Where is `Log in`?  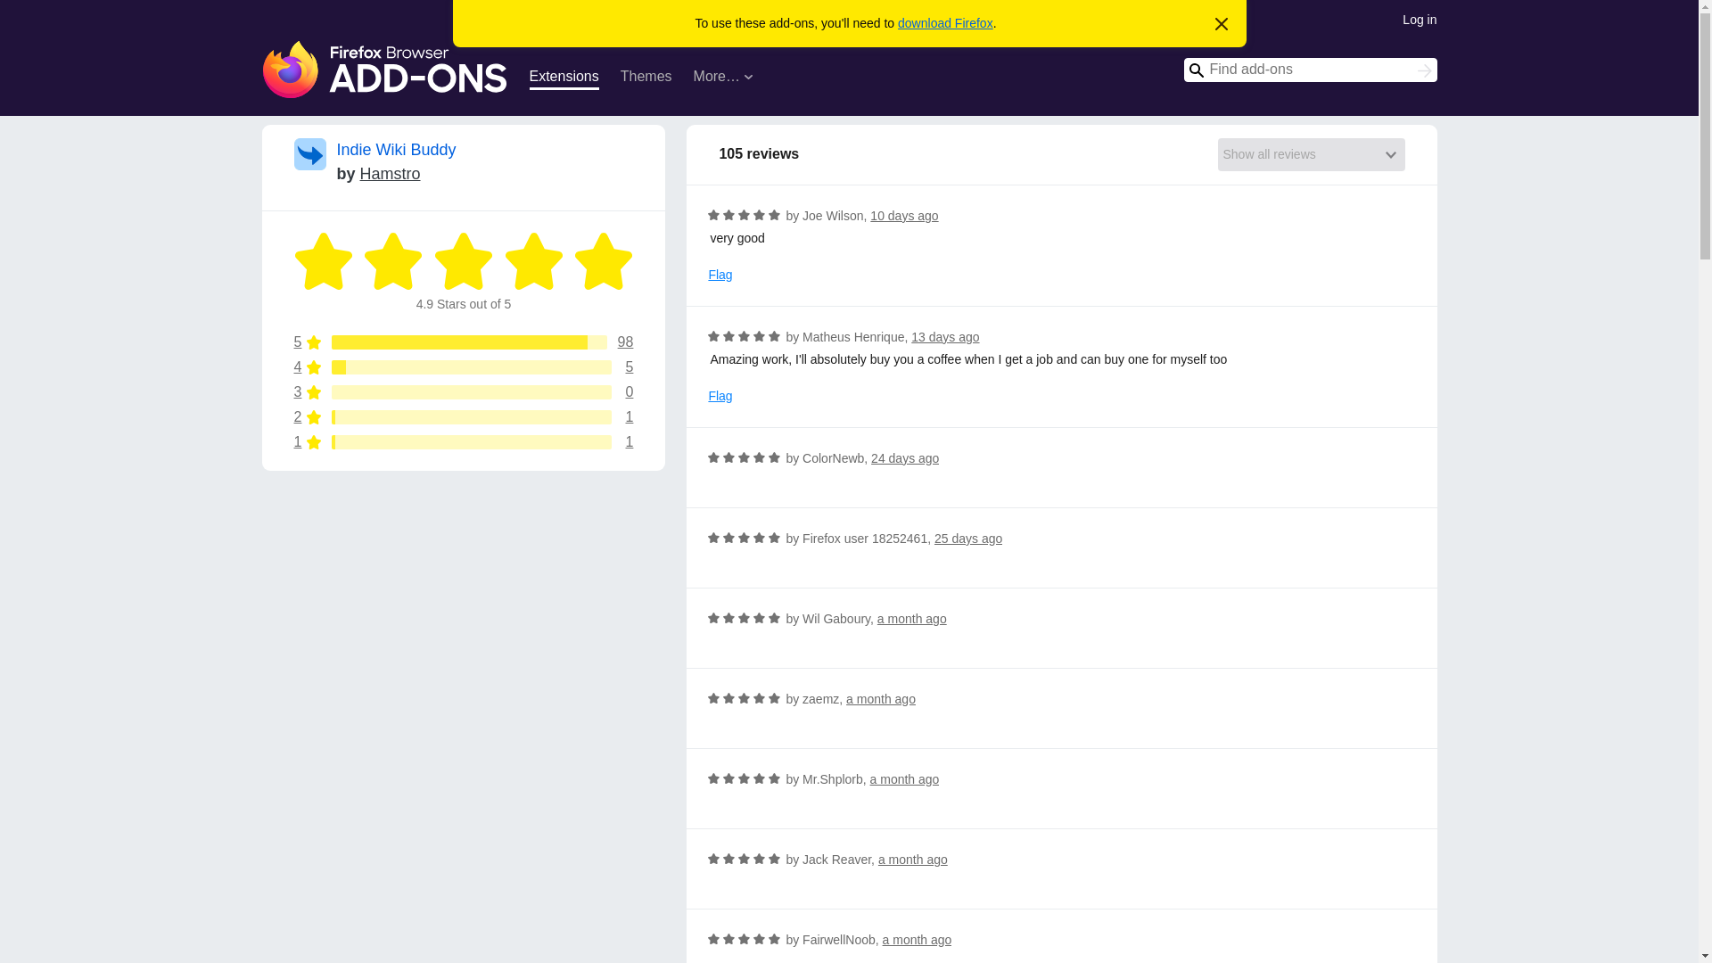
Log in is located at coordinates (464, 442).